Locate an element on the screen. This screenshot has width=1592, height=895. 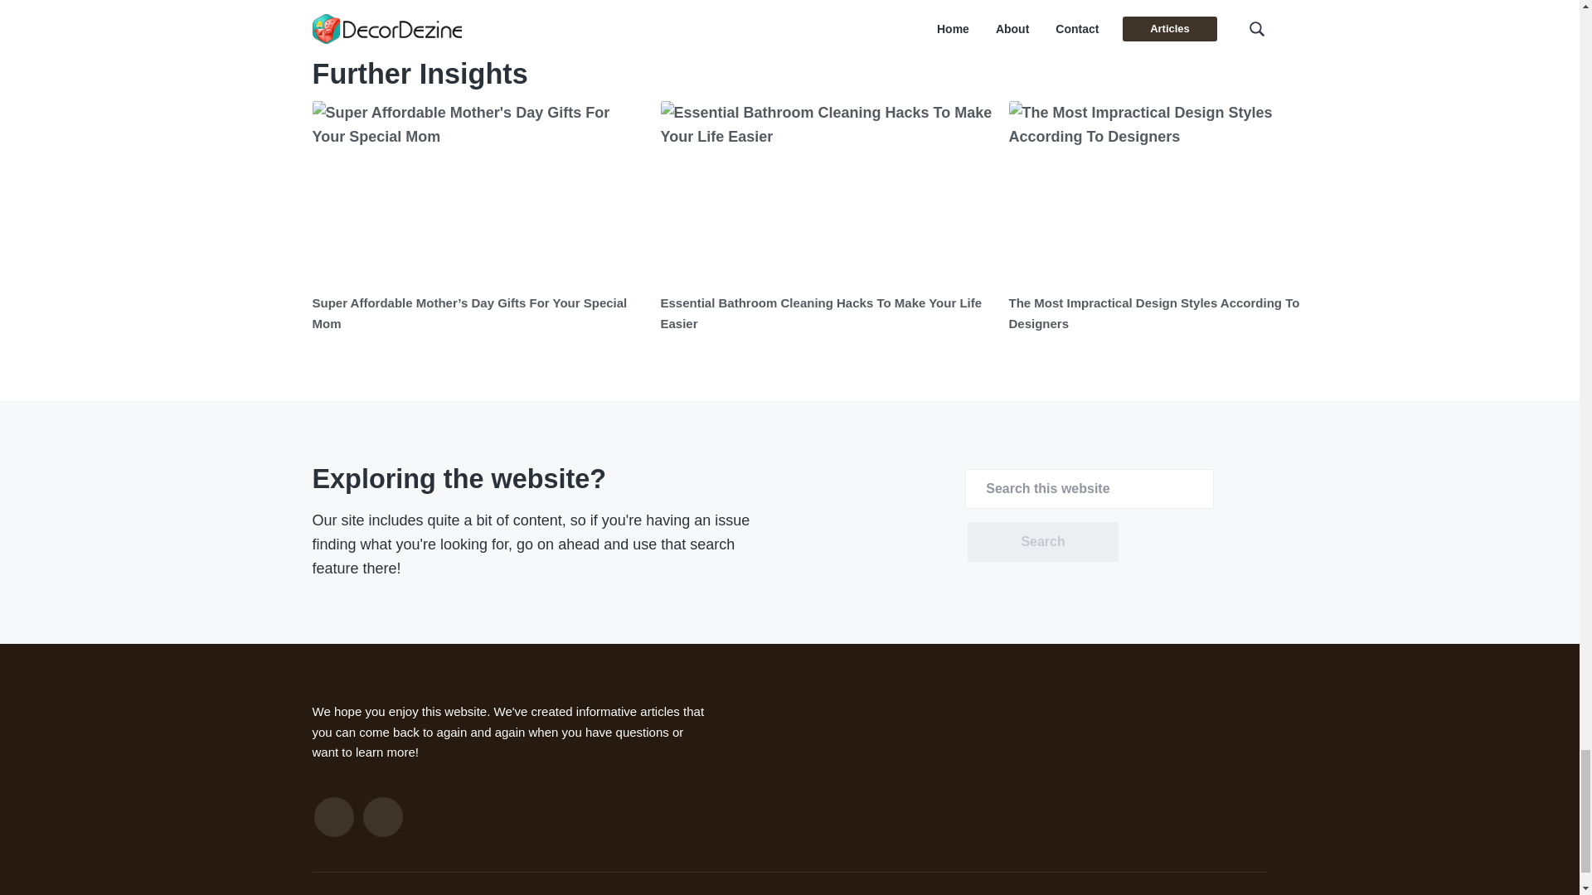
Essential Bathroom Cleaning Hacks To Make Your Life Easier is located at coordinates (821, 313).